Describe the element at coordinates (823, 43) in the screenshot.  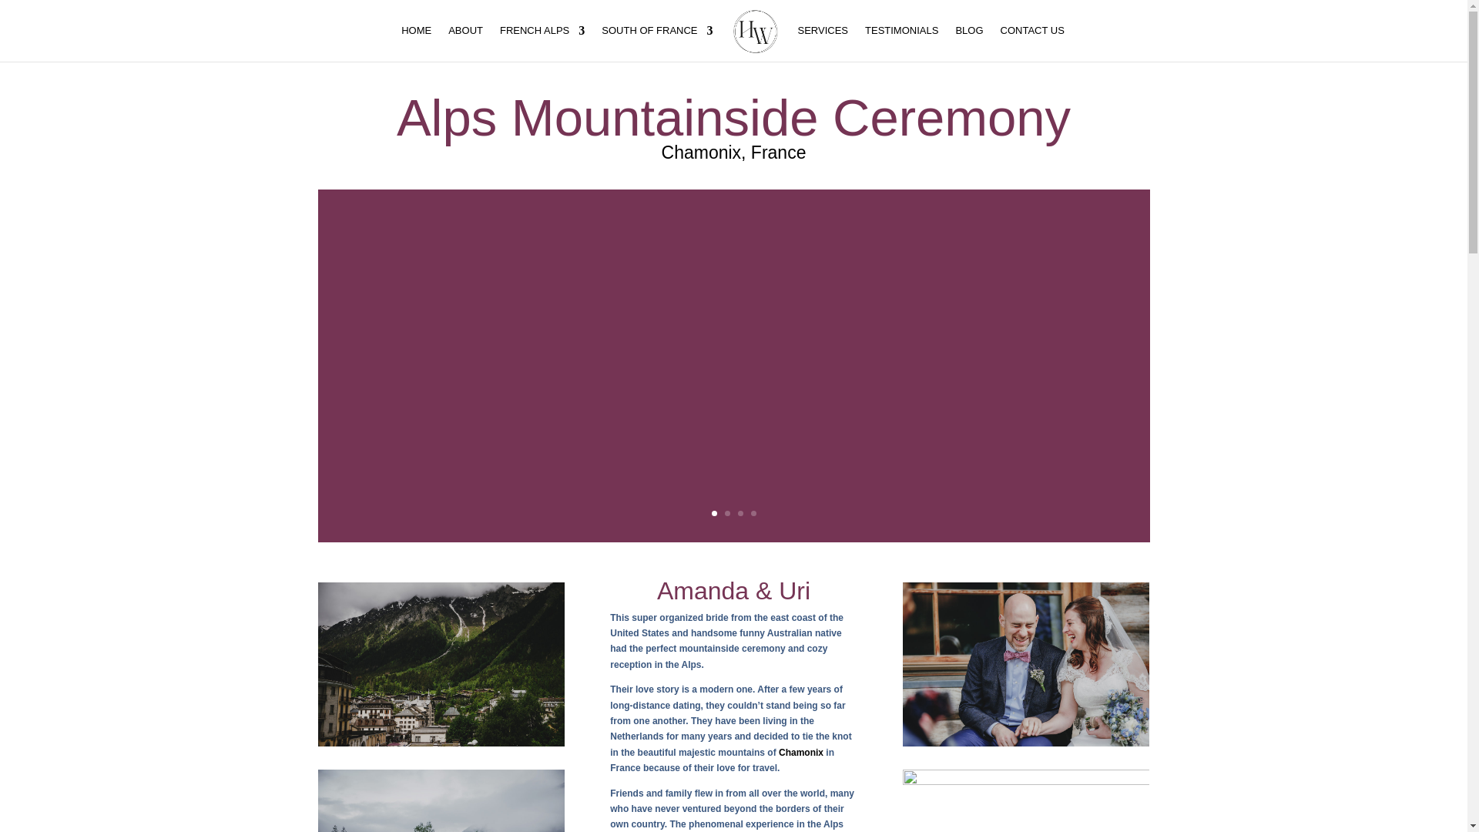
I see `SERVICES` at that location.